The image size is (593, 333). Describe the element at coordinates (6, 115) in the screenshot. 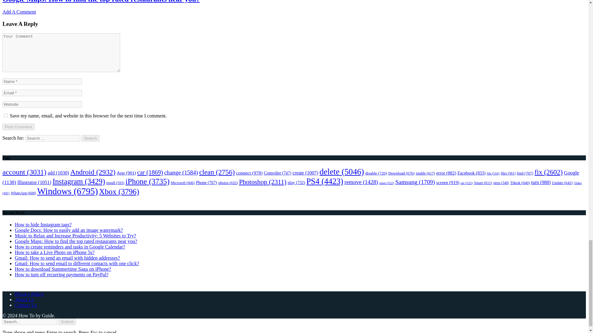

I see `yes` at that location.